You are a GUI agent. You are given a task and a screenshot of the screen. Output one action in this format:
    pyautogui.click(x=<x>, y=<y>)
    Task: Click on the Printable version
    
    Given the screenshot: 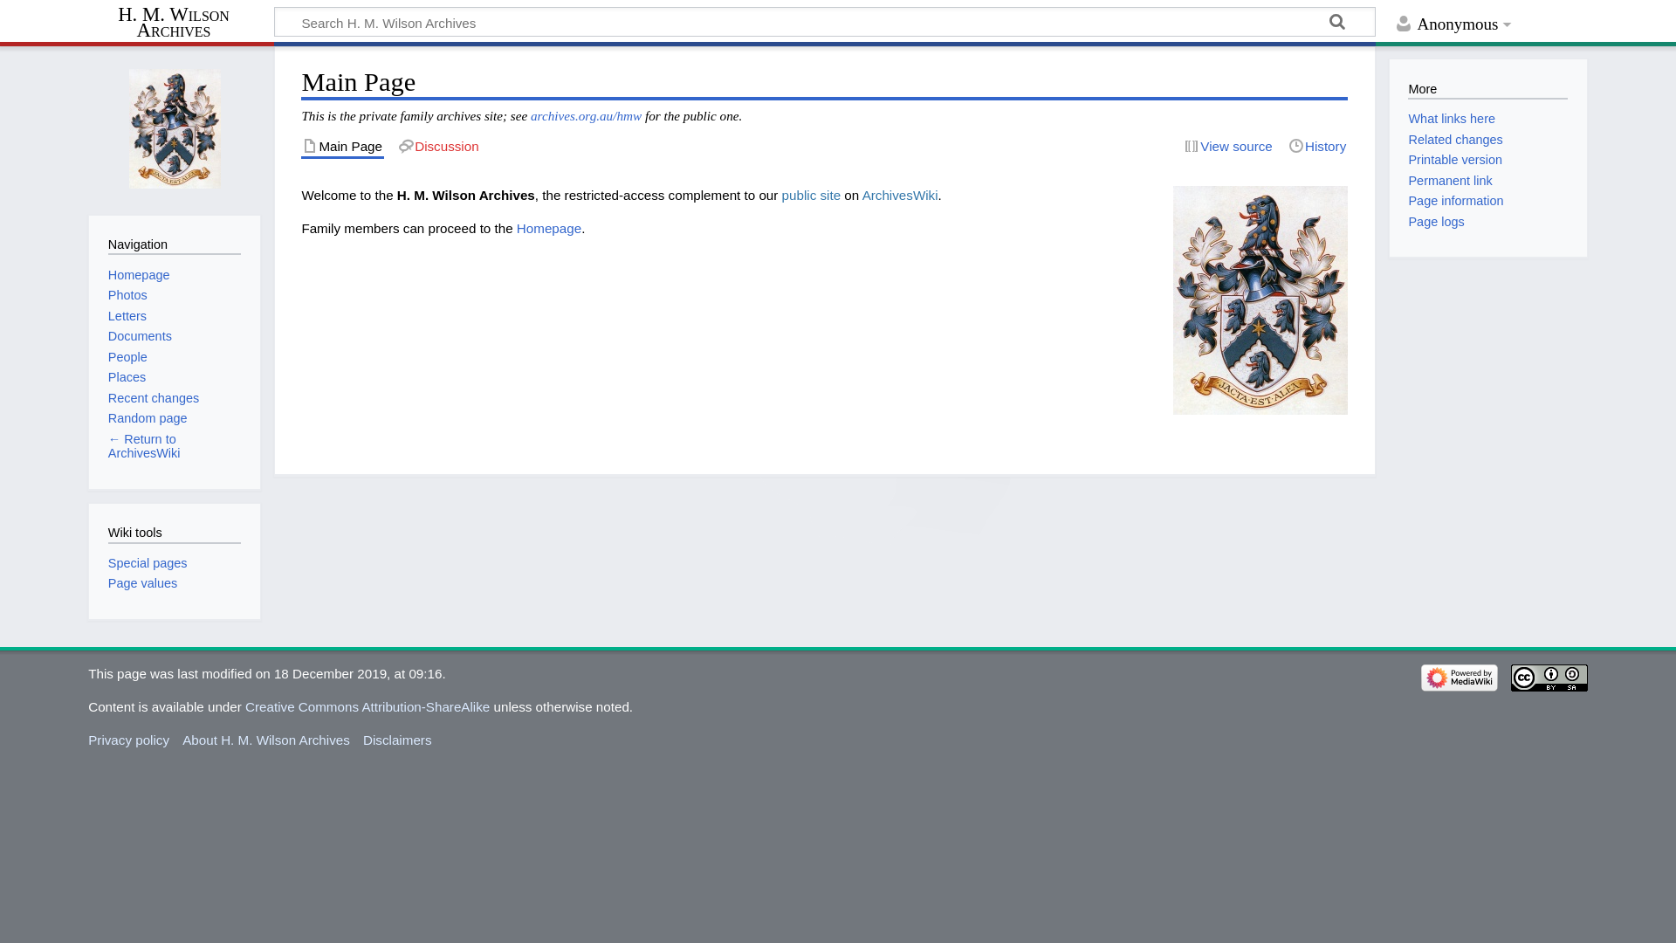 What is the action you would take?
    pyautogui.click(x=1455, y=160)
    